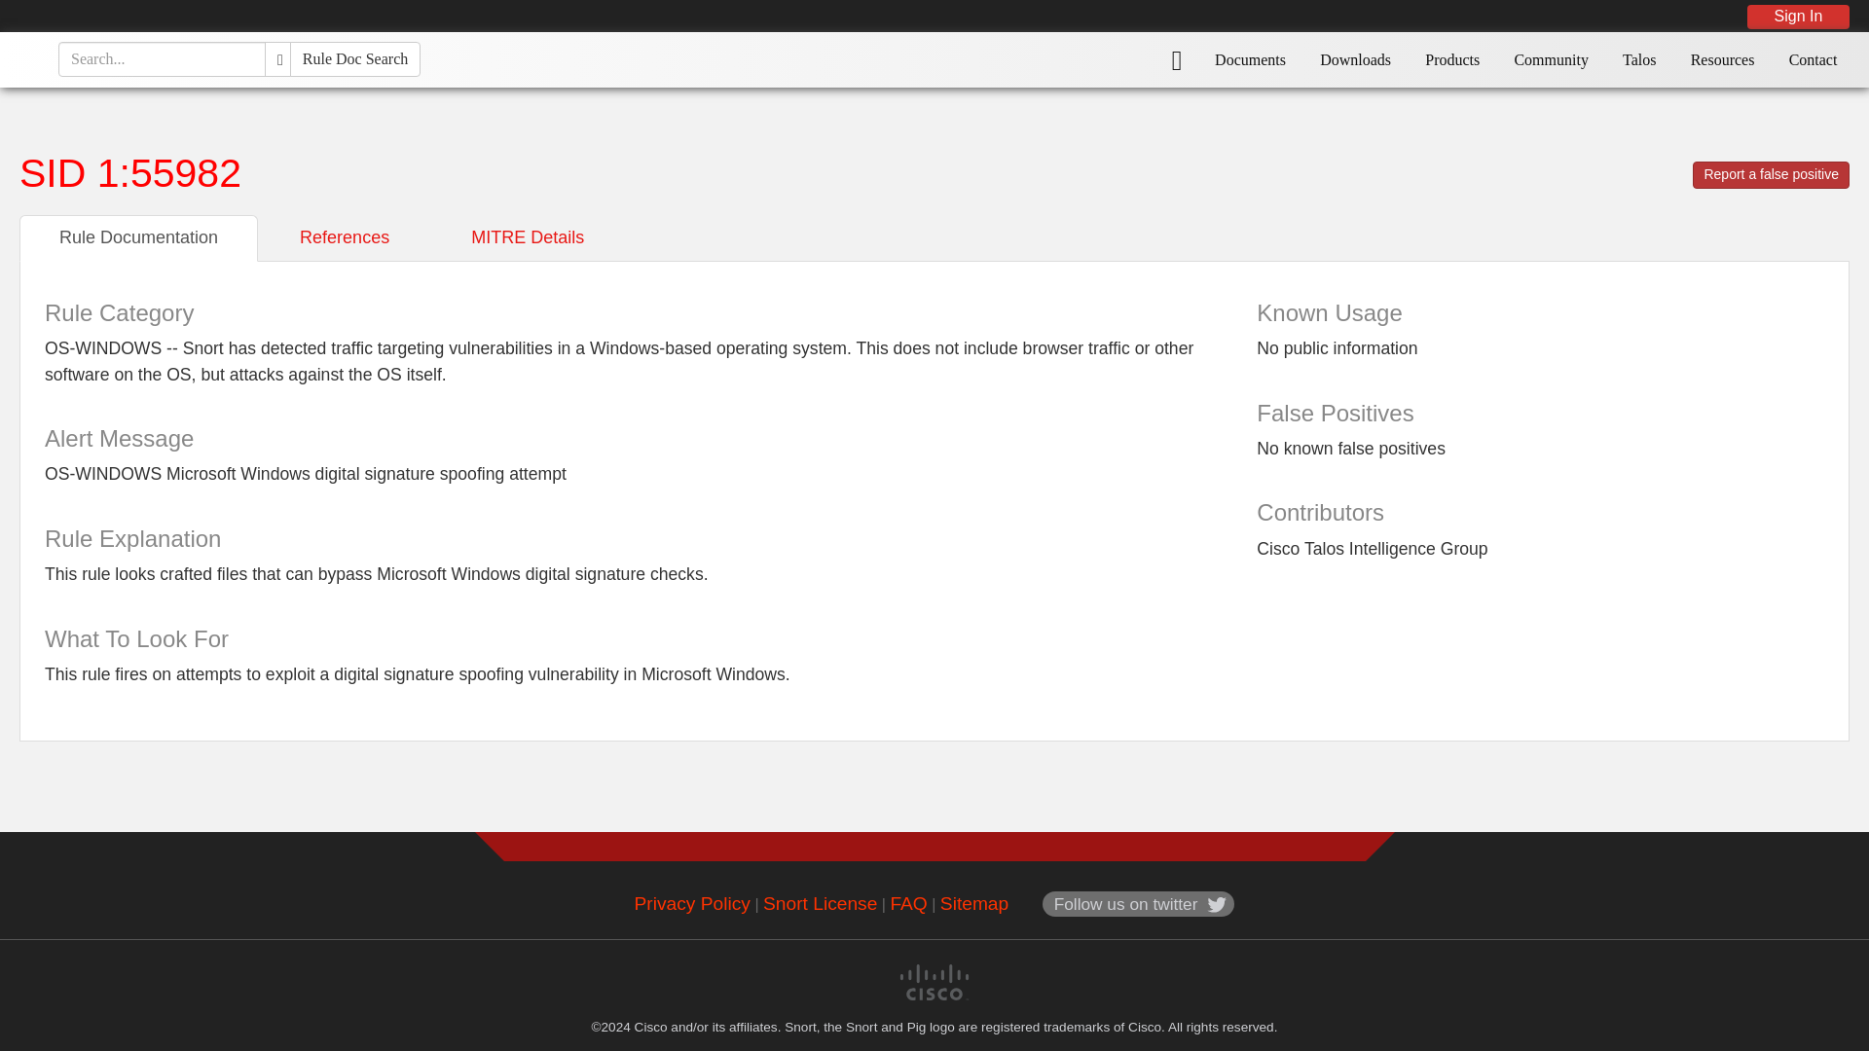  Describe the element at coordinates (1722, 59) in the screenshot. I see `Resources` at that location.